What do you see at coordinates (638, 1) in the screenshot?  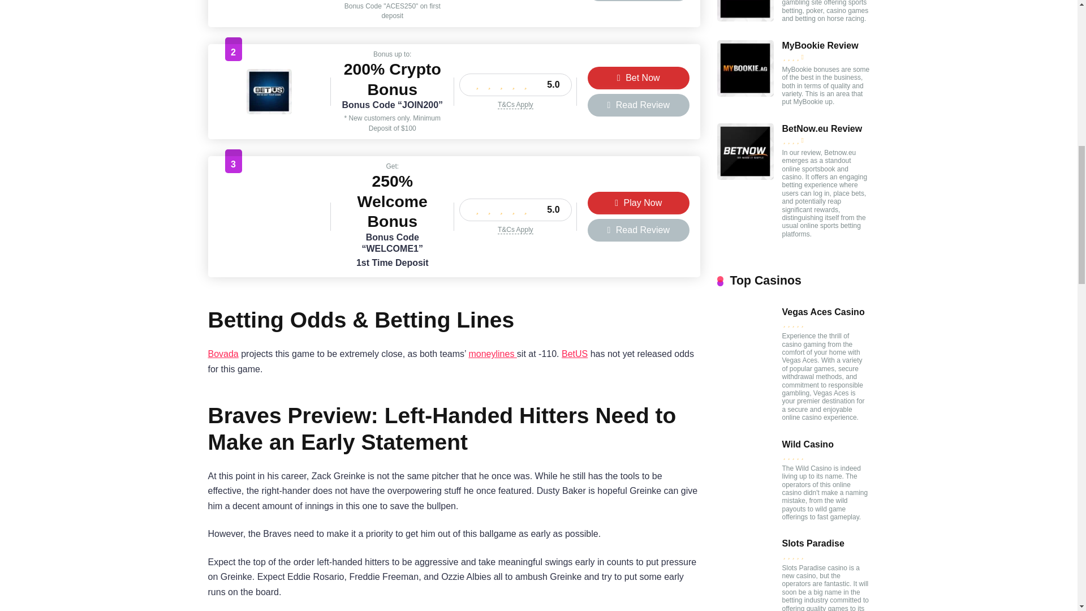 I see `Read Review` at bounding box center [638, 1].